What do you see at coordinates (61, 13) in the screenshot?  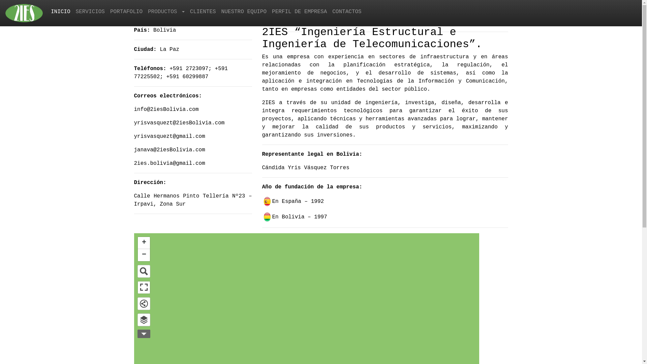 I see `INICIO
(current)` at bounding box center [61, 13].